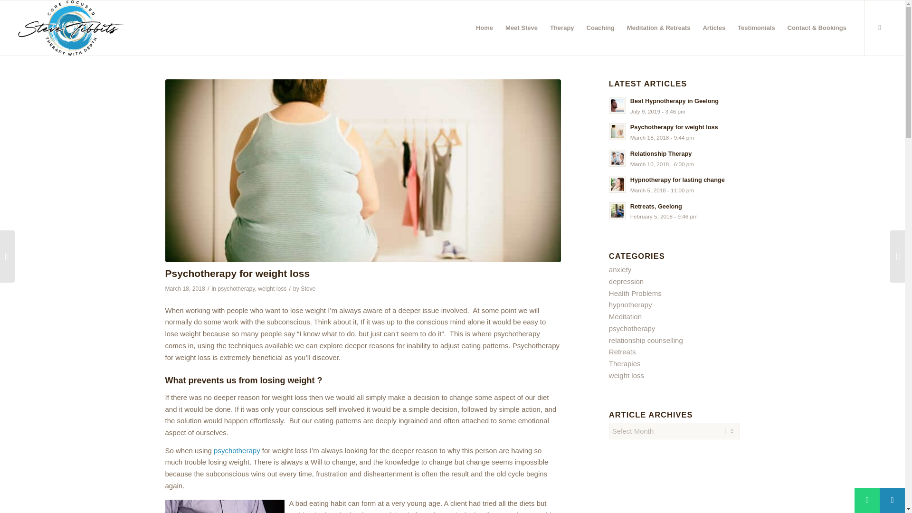 This screenshot has height=513, width=912. Describe the element at coordinates (237, 450) in the screenshot. I see `psychotherapy` at that location.